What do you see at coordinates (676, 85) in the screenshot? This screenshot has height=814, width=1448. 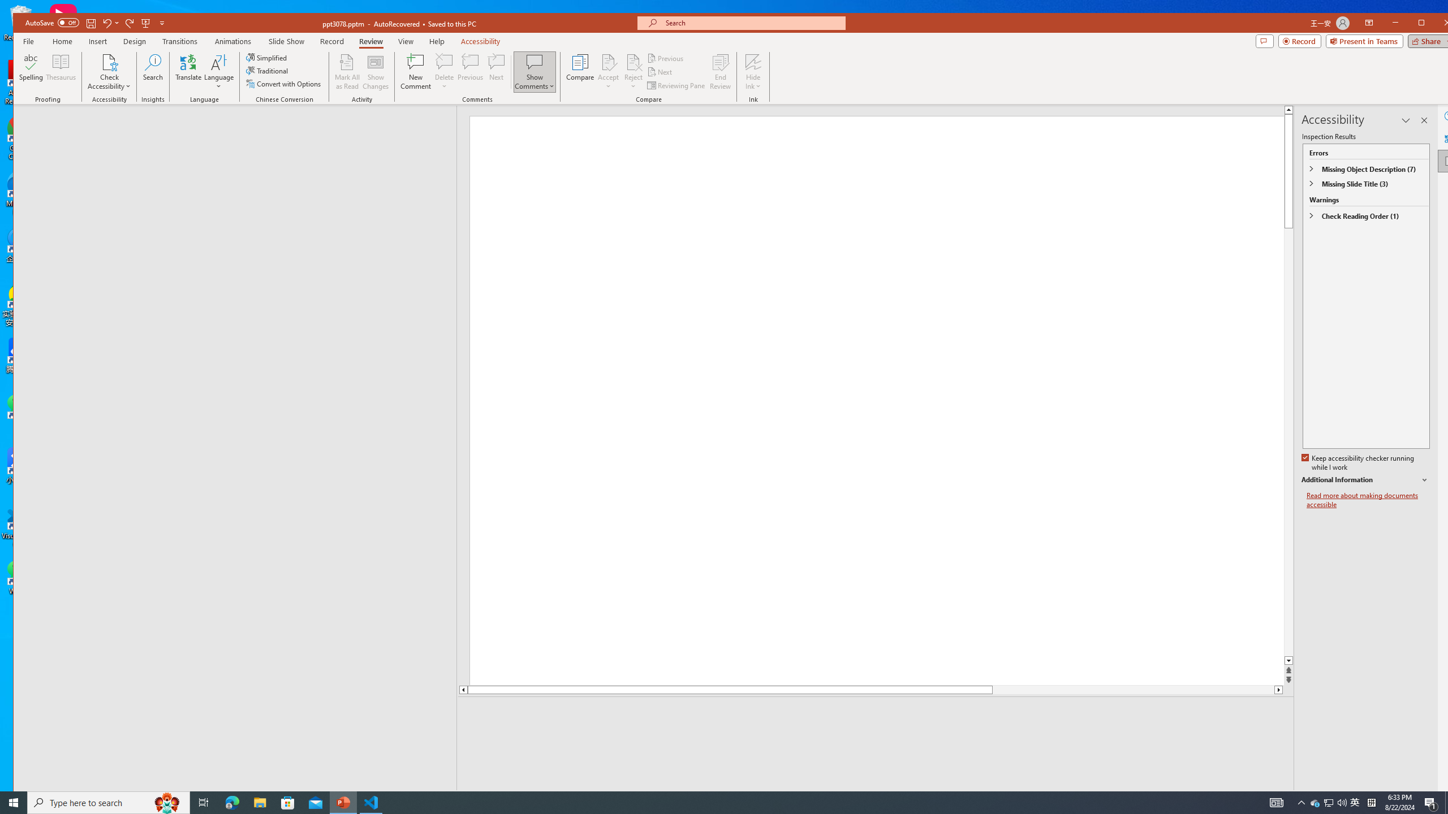 I see `Reviewing Pane` at bounding box center [676, 85].